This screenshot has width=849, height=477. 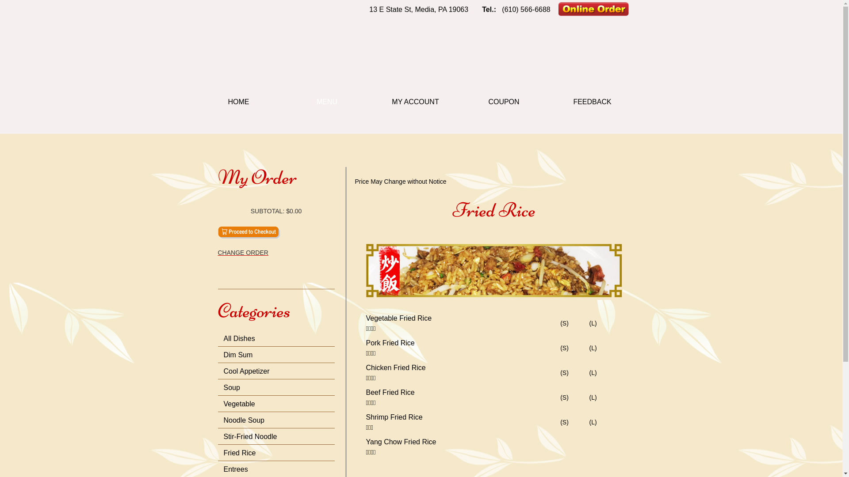 What do you see at coordinates (593, 102) in the screenshot?
I see `FEEDBACK` at bounding box center [593, 102].